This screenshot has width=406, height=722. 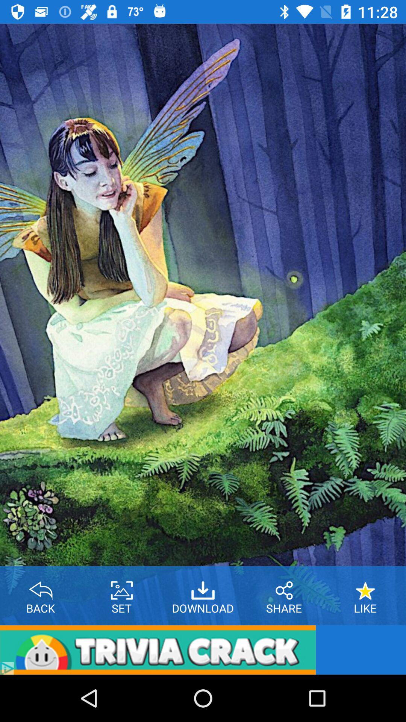 I want to click on add to favorites, so click(x=365, y=588).